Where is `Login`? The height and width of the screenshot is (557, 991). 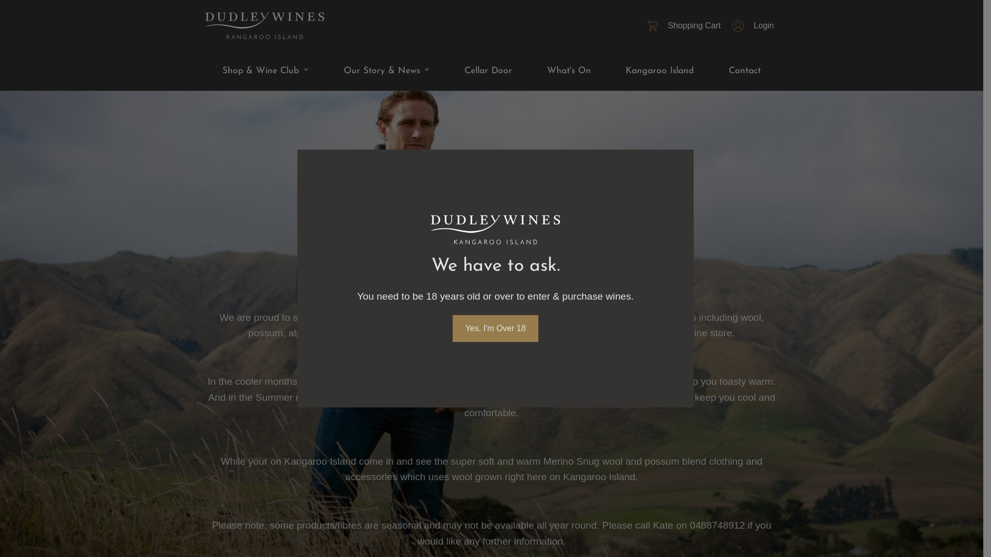
Login is located at coordinates (752, 26).